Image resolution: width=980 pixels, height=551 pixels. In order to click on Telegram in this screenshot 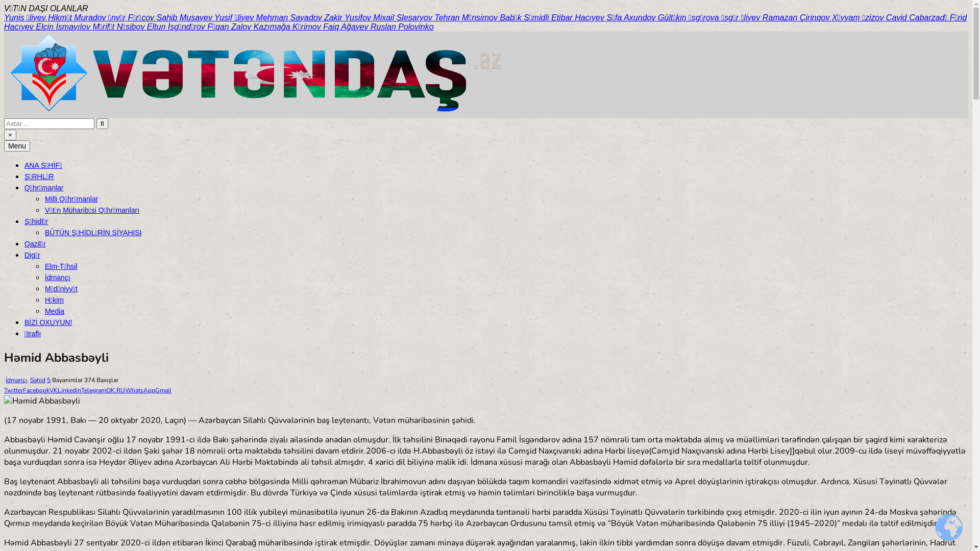, I will do `click(94, 390)`.